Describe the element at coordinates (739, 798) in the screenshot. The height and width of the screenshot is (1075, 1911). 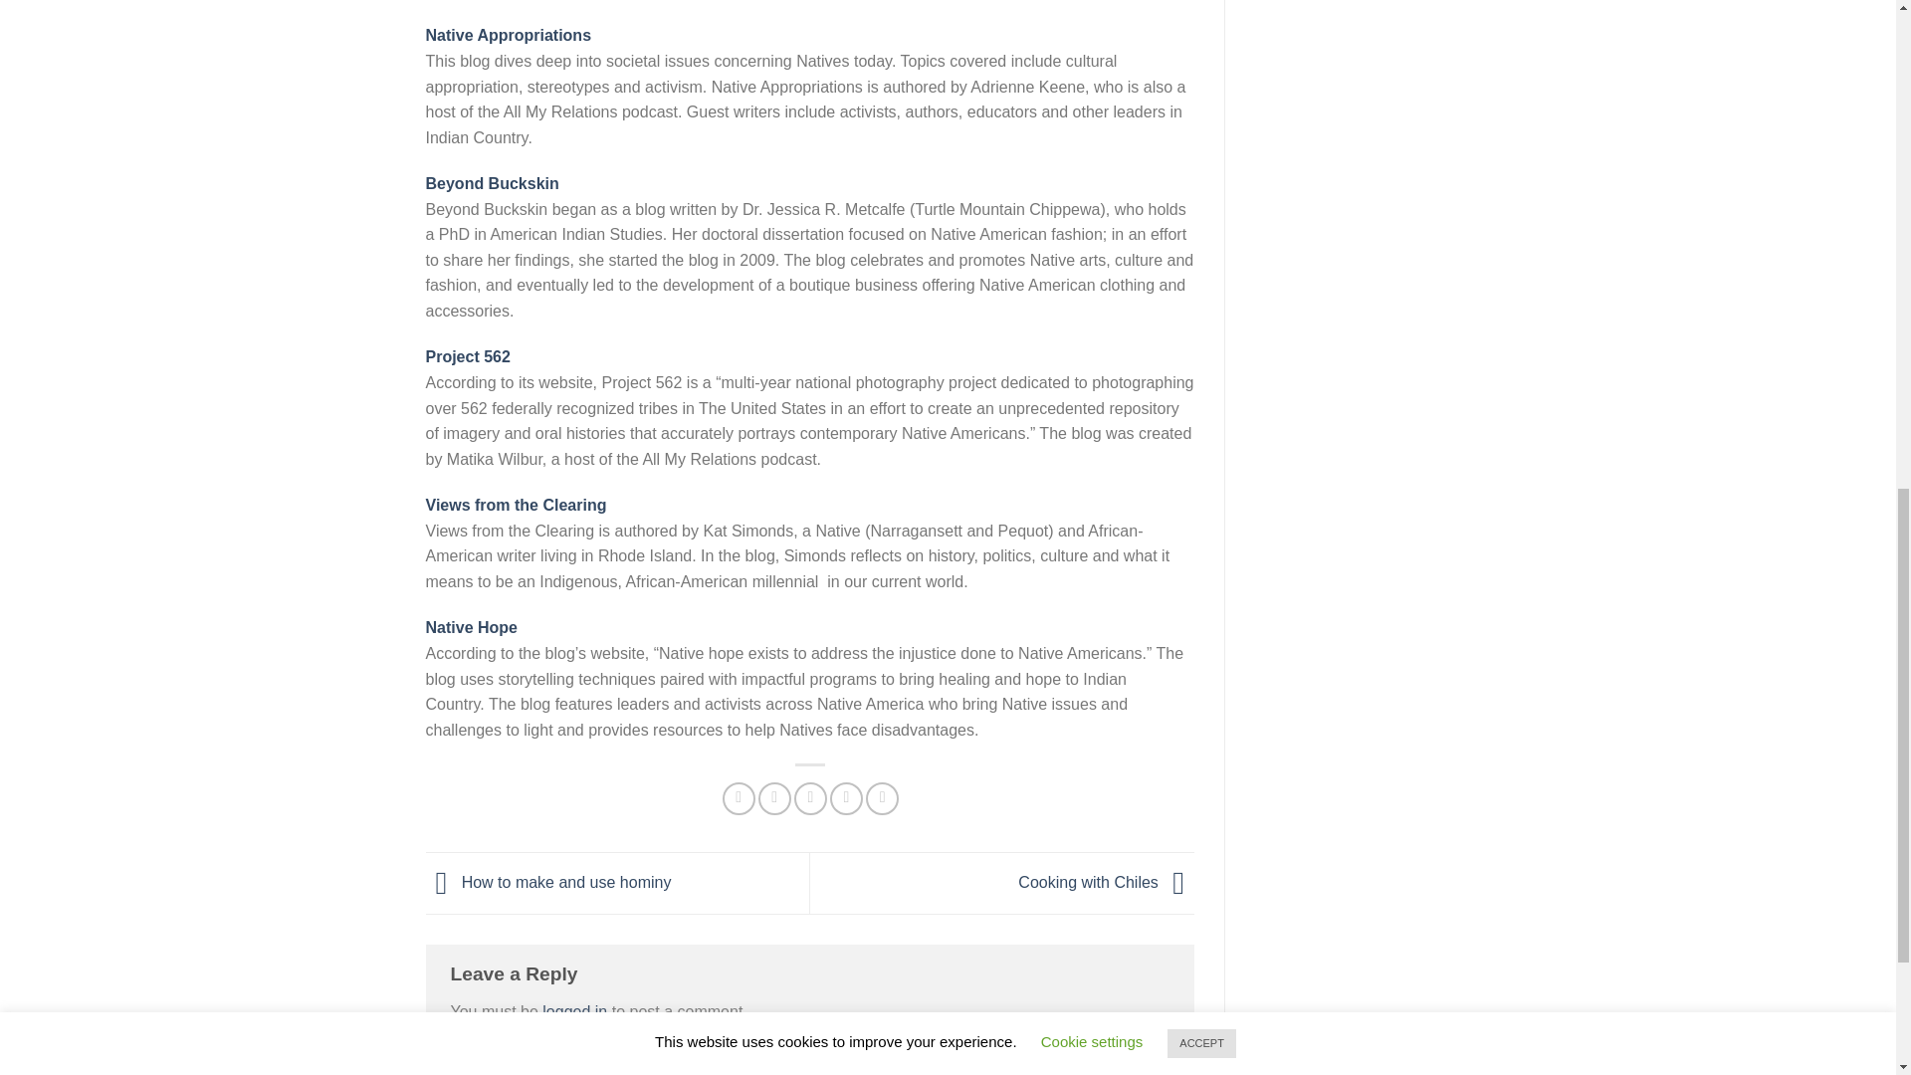
I see `Share on Facebook` at that location.